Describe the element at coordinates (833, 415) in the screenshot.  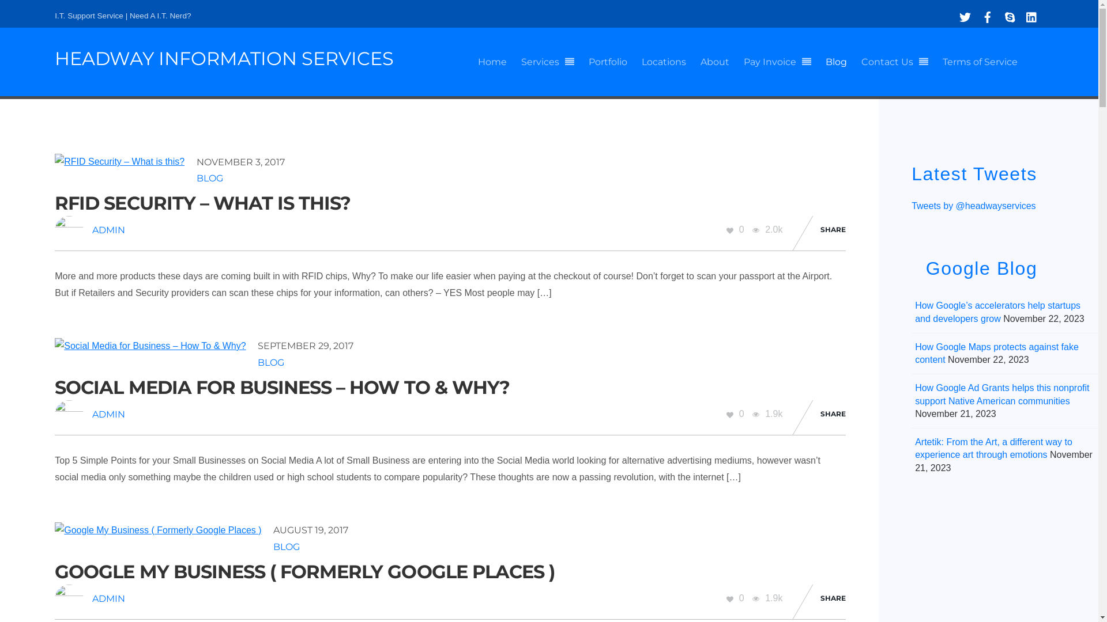
I see `SHARE` at that location.